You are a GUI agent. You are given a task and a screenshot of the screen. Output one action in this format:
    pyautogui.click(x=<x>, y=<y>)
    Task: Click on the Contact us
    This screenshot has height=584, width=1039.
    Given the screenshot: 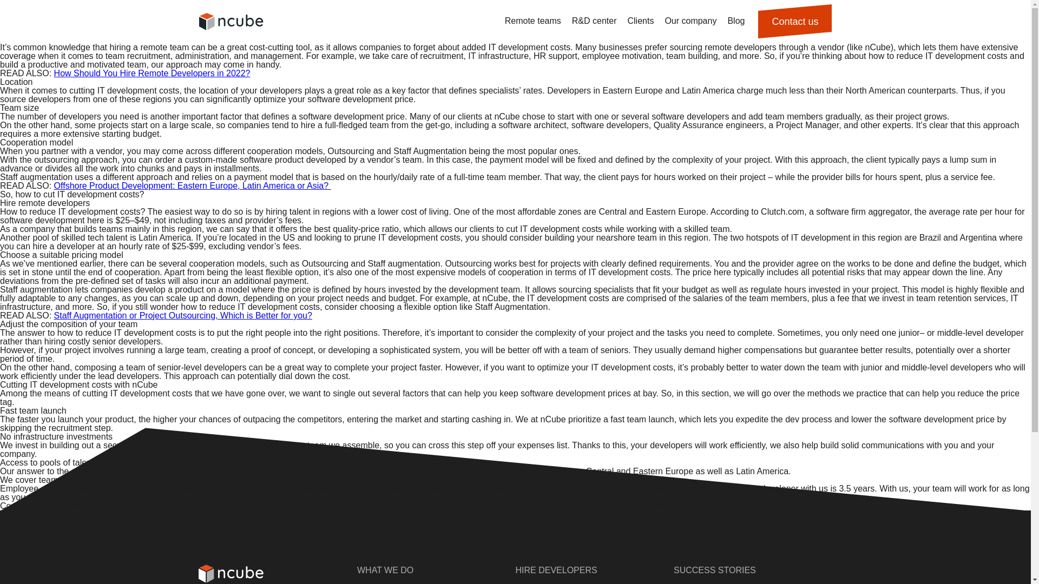 What is the action you would take?
    pyautogui.click(x=795, y=21)
    